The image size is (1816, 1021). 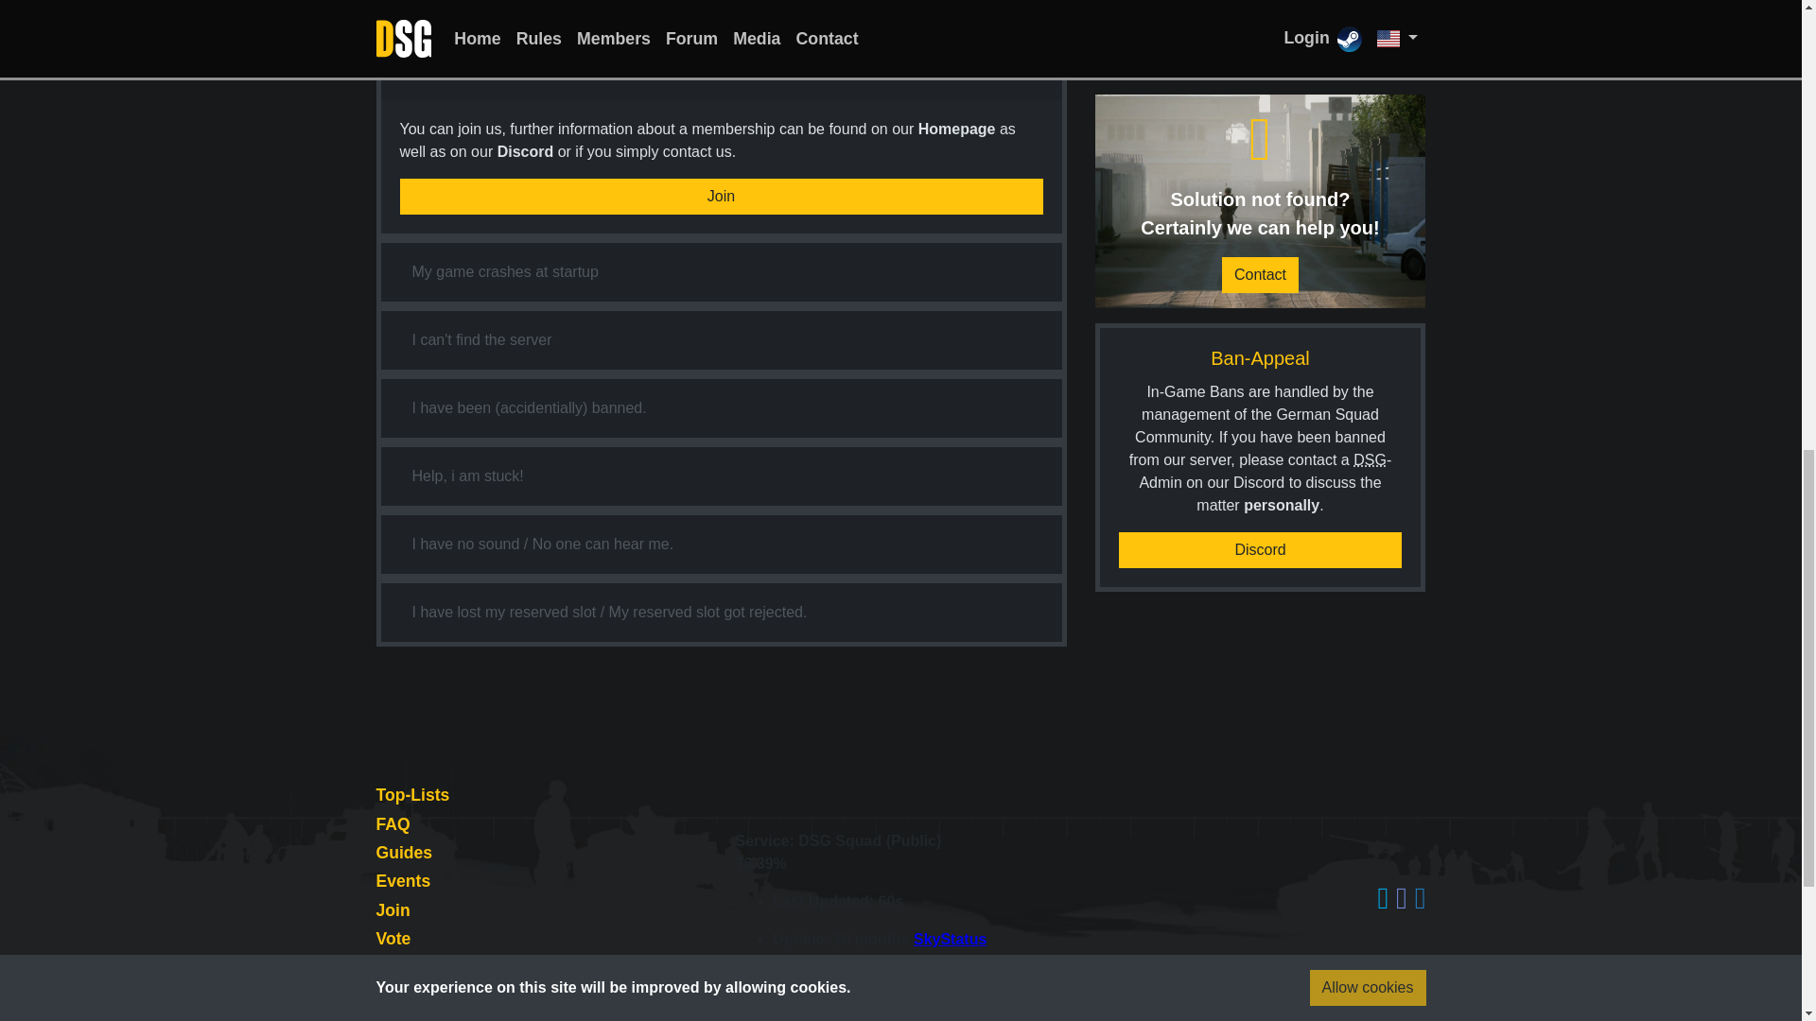 I want to click on Guides, so click(x=405, y=853).